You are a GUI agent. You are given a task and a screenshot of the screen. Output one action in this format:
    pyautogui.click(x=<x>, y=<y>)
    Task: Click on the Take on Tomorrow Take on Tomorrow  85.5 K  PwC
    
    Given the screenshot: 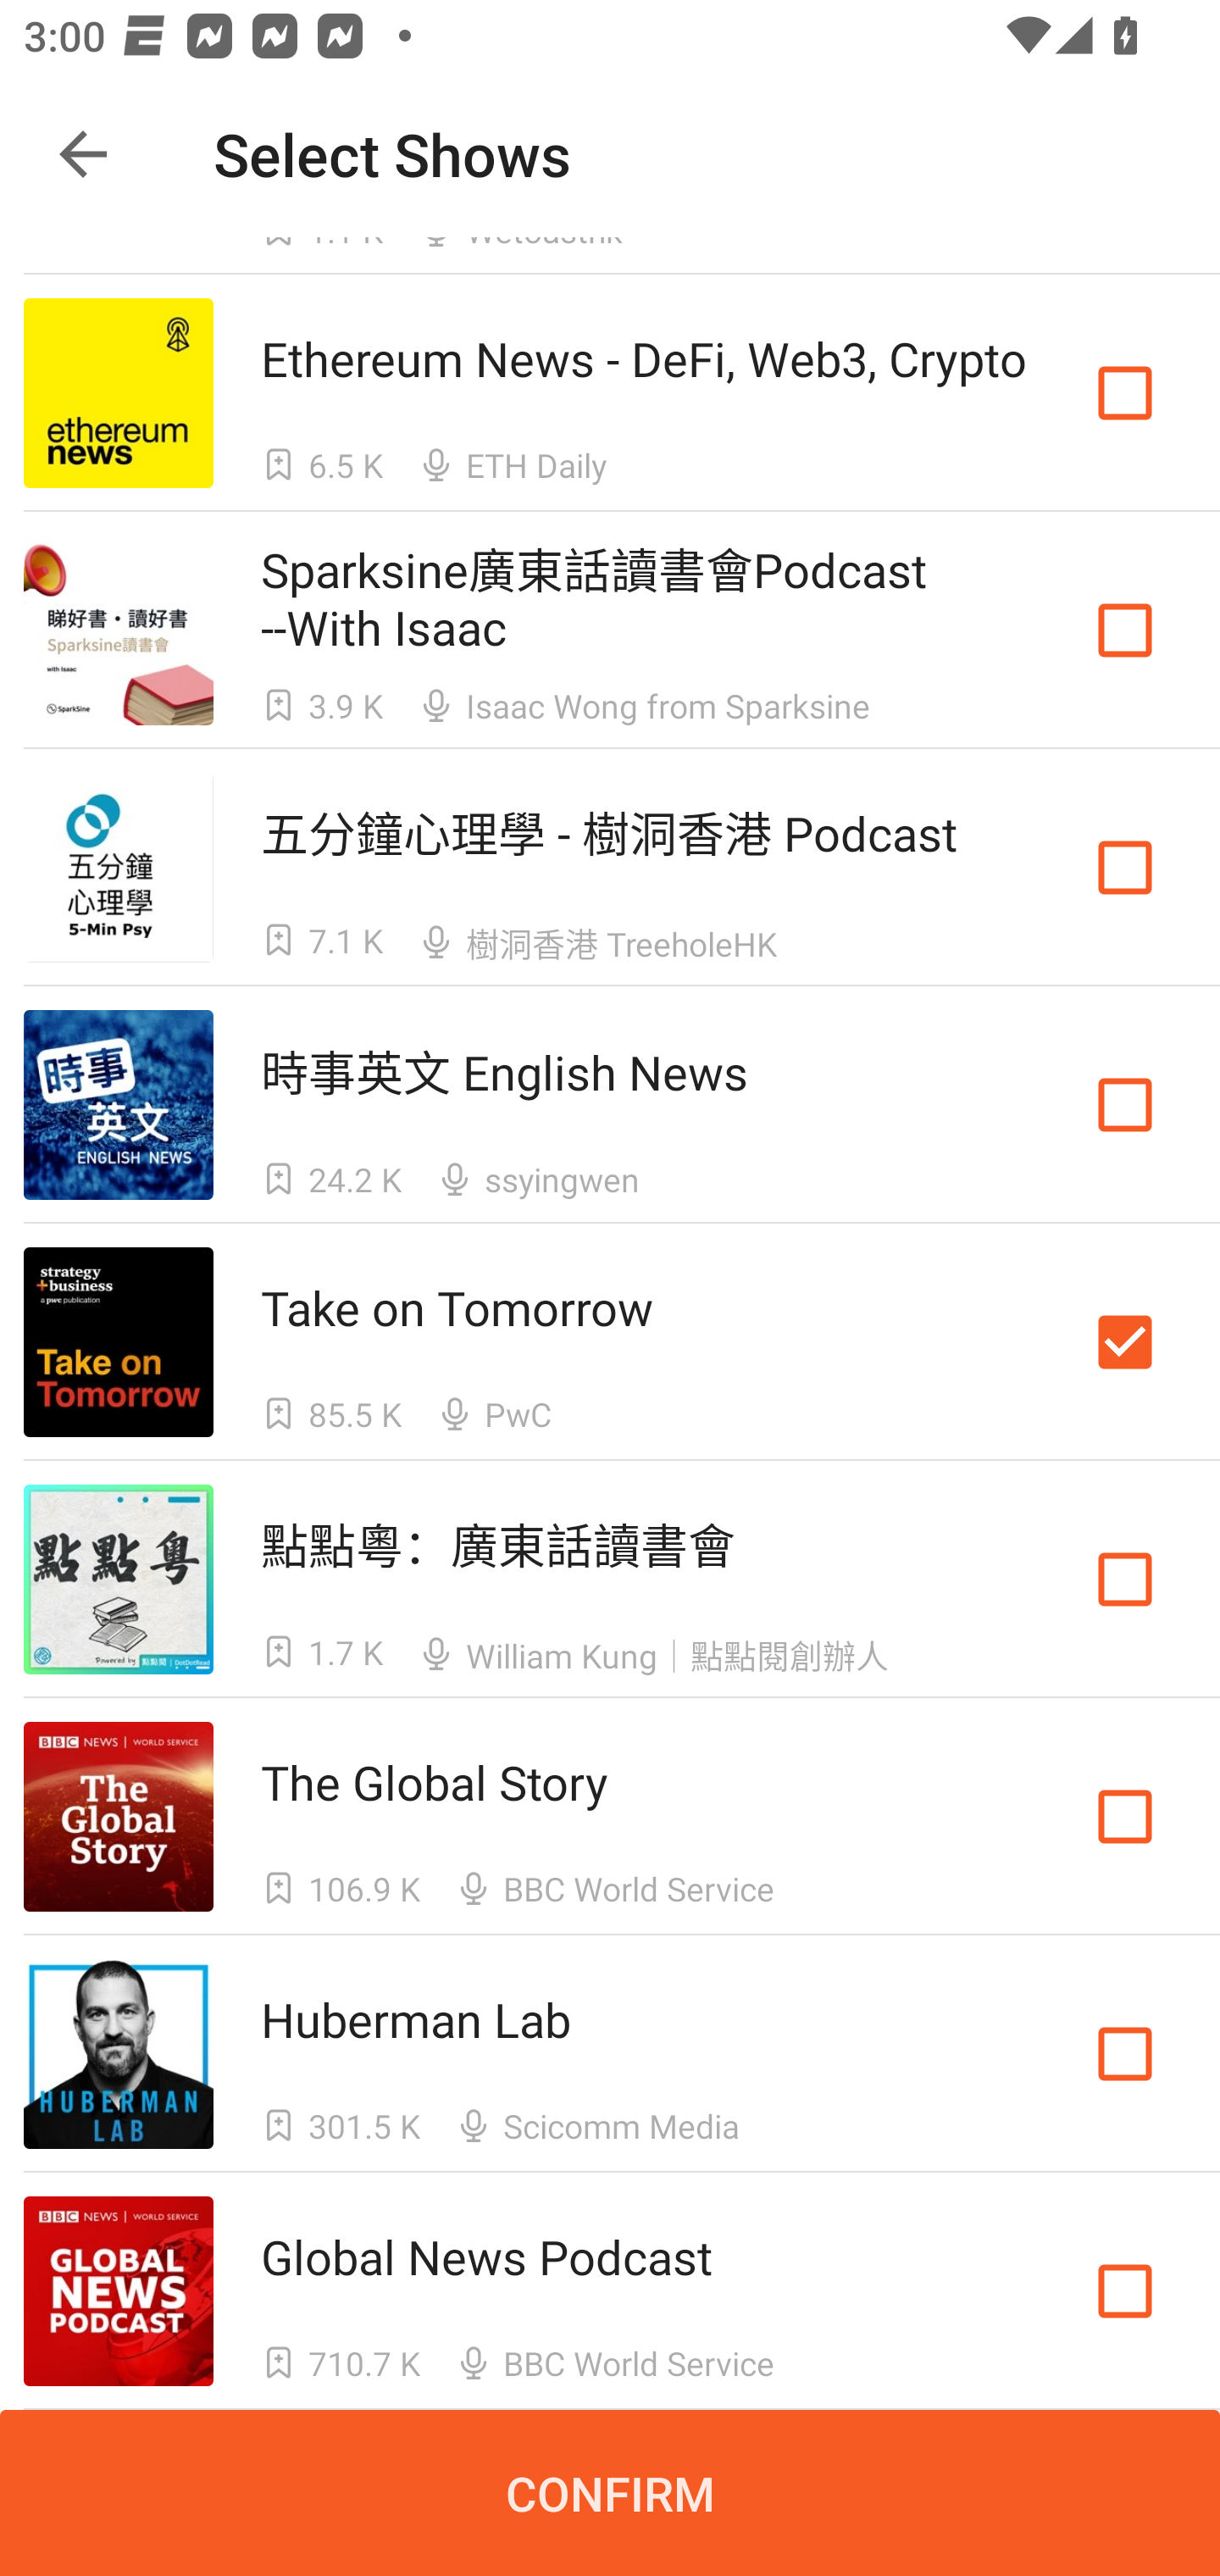 What is the action you would take?
    pyautogui.click(x=610, y=1342)
    